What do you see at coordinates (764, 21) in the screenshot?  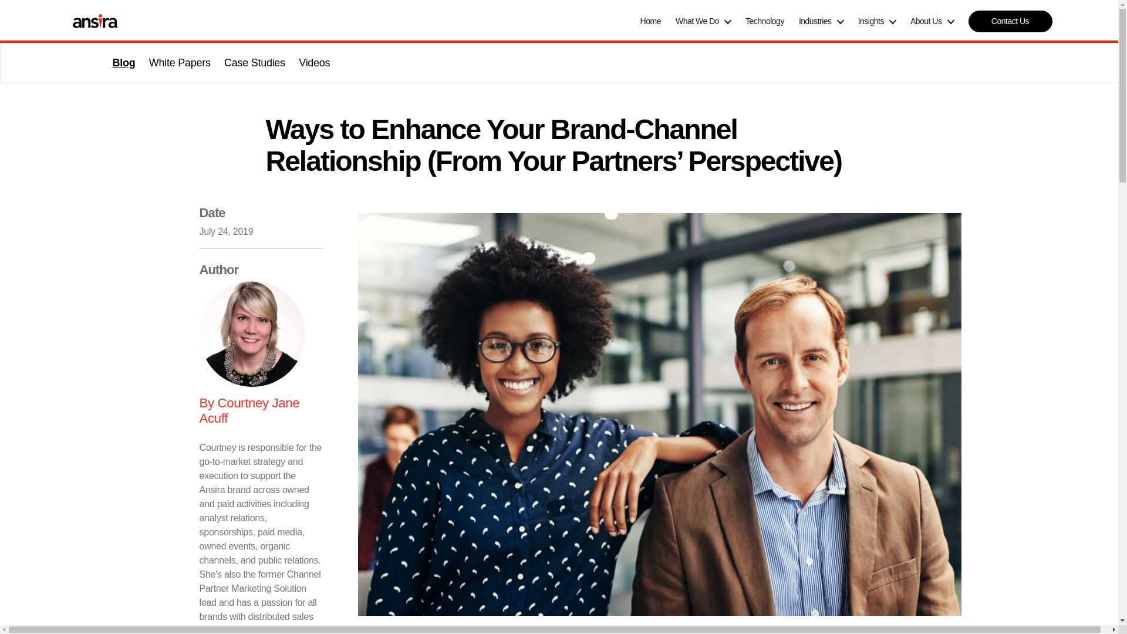 I see `Technology` at bounding box center [764, 21].